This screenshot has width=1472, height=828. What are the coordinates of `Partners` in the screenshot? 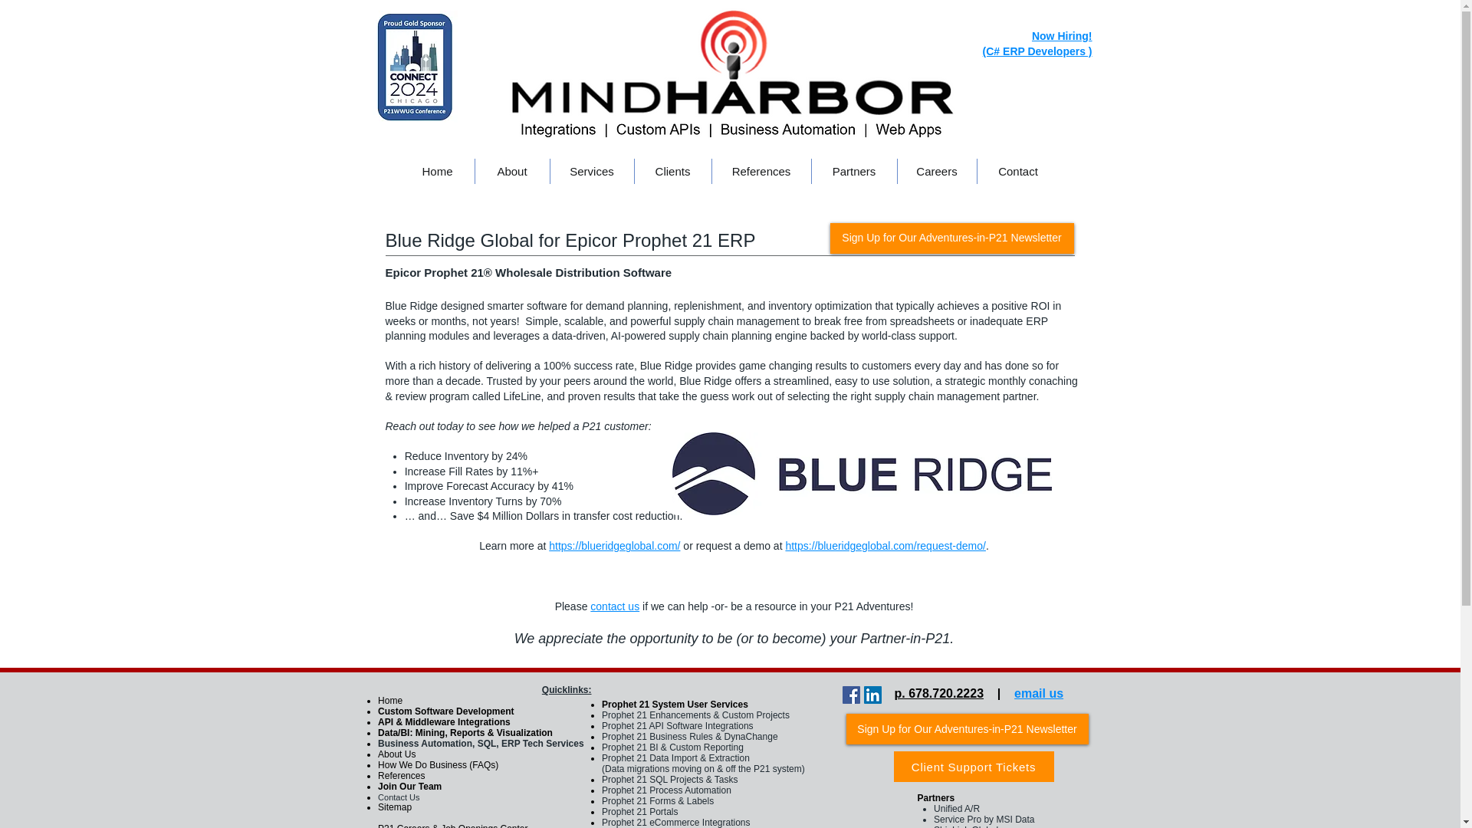 It's located at (853, 171).